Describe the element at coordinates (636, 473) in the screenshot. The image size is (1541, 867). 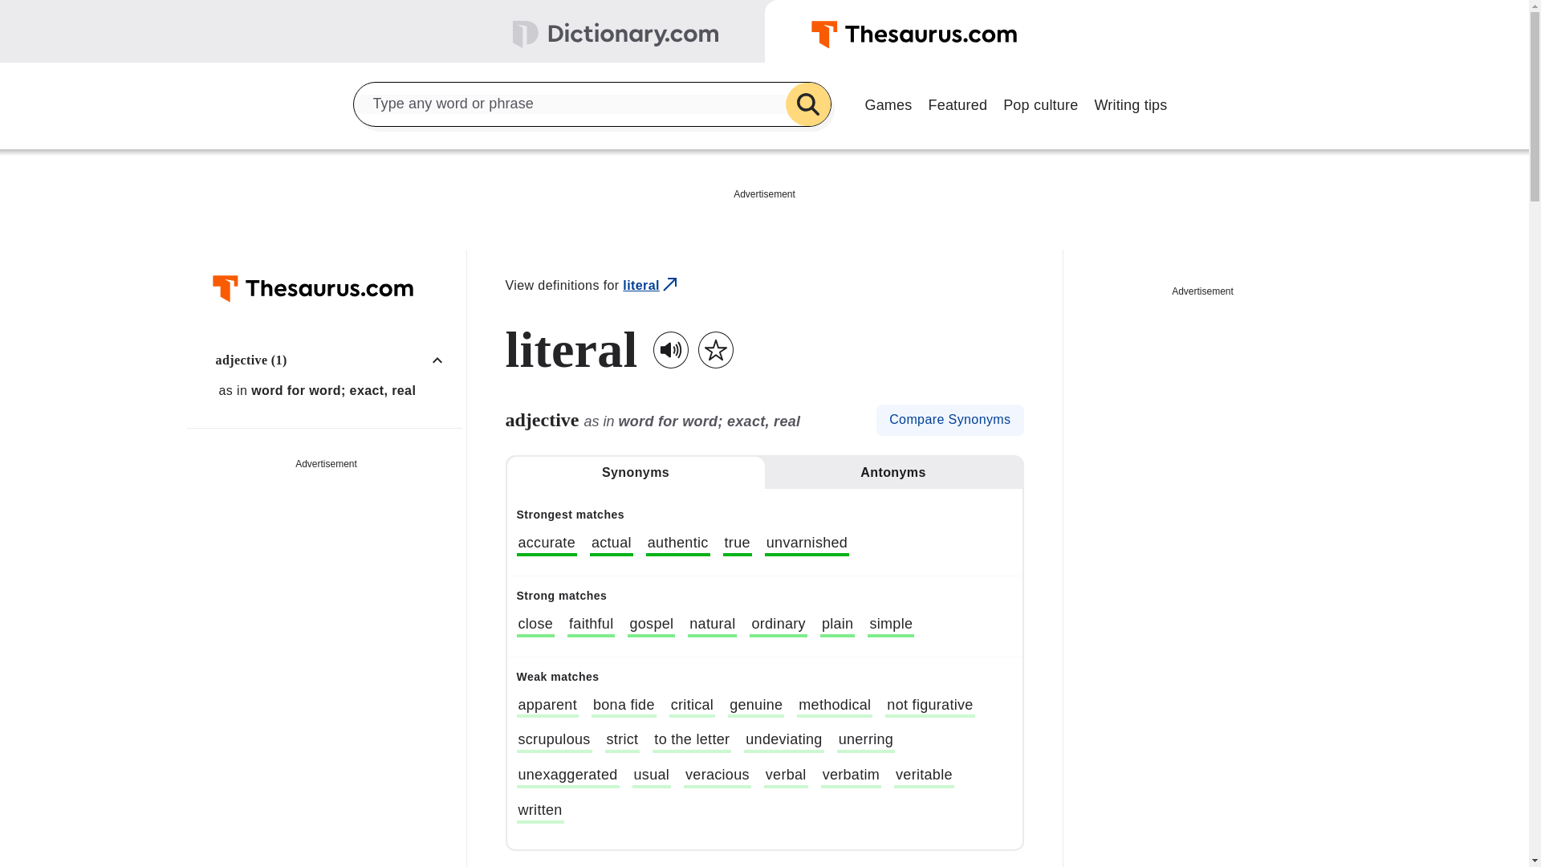
I see `Synonyms` at that location.